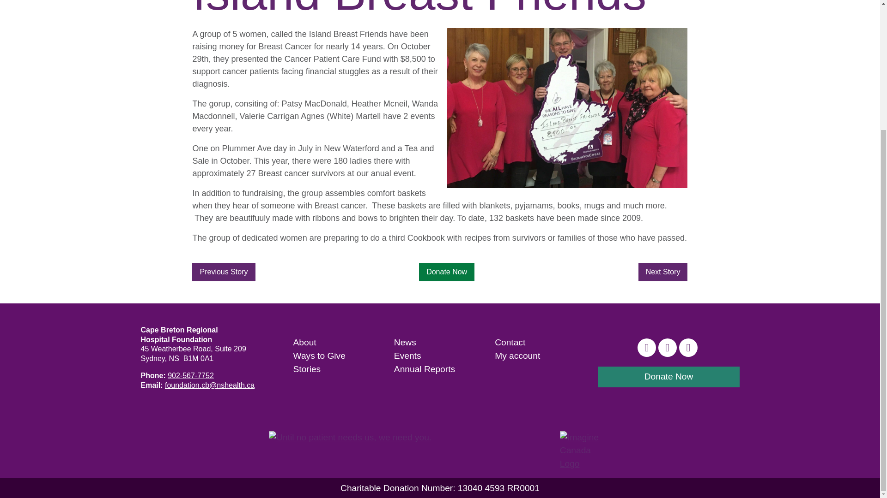 Image resolution: width=887 pixels, height=498 pixels. What do you see at coordinates (517, 356) in the screenshot?
I see `My account` at bounding box center [517, 356].